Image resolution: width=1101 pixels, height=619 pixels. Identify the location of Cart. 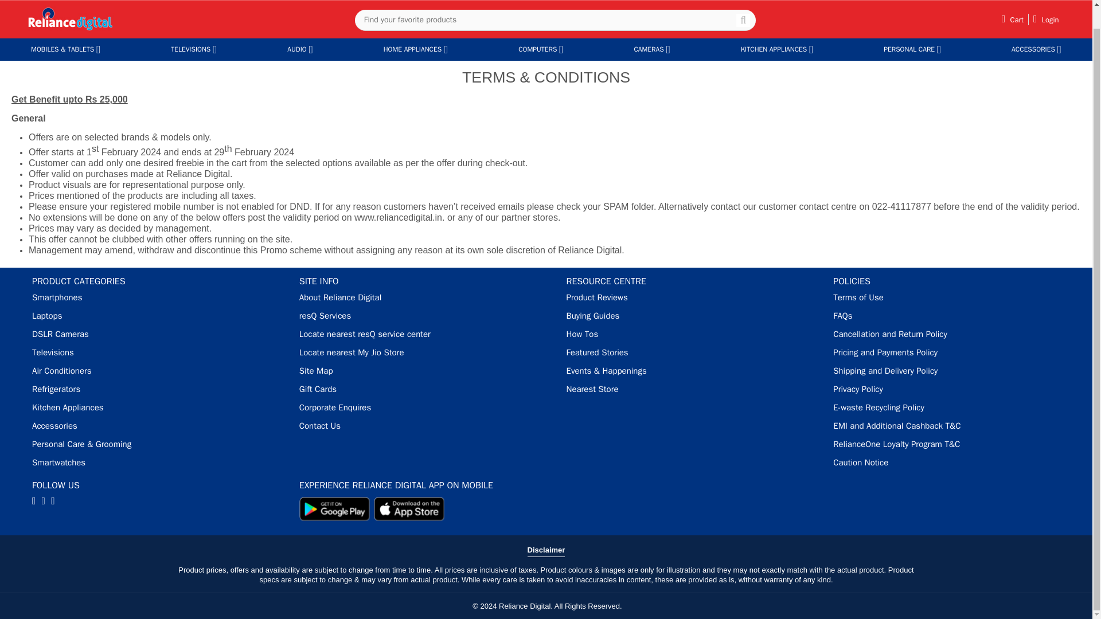
(1013, 19).